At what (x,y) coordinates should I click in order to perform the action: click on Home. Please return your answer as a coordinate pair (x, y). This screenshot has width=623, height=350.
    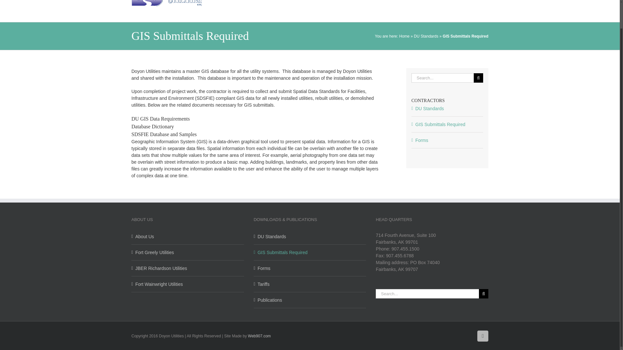
    Looking at the image, I should click on (404, 36).